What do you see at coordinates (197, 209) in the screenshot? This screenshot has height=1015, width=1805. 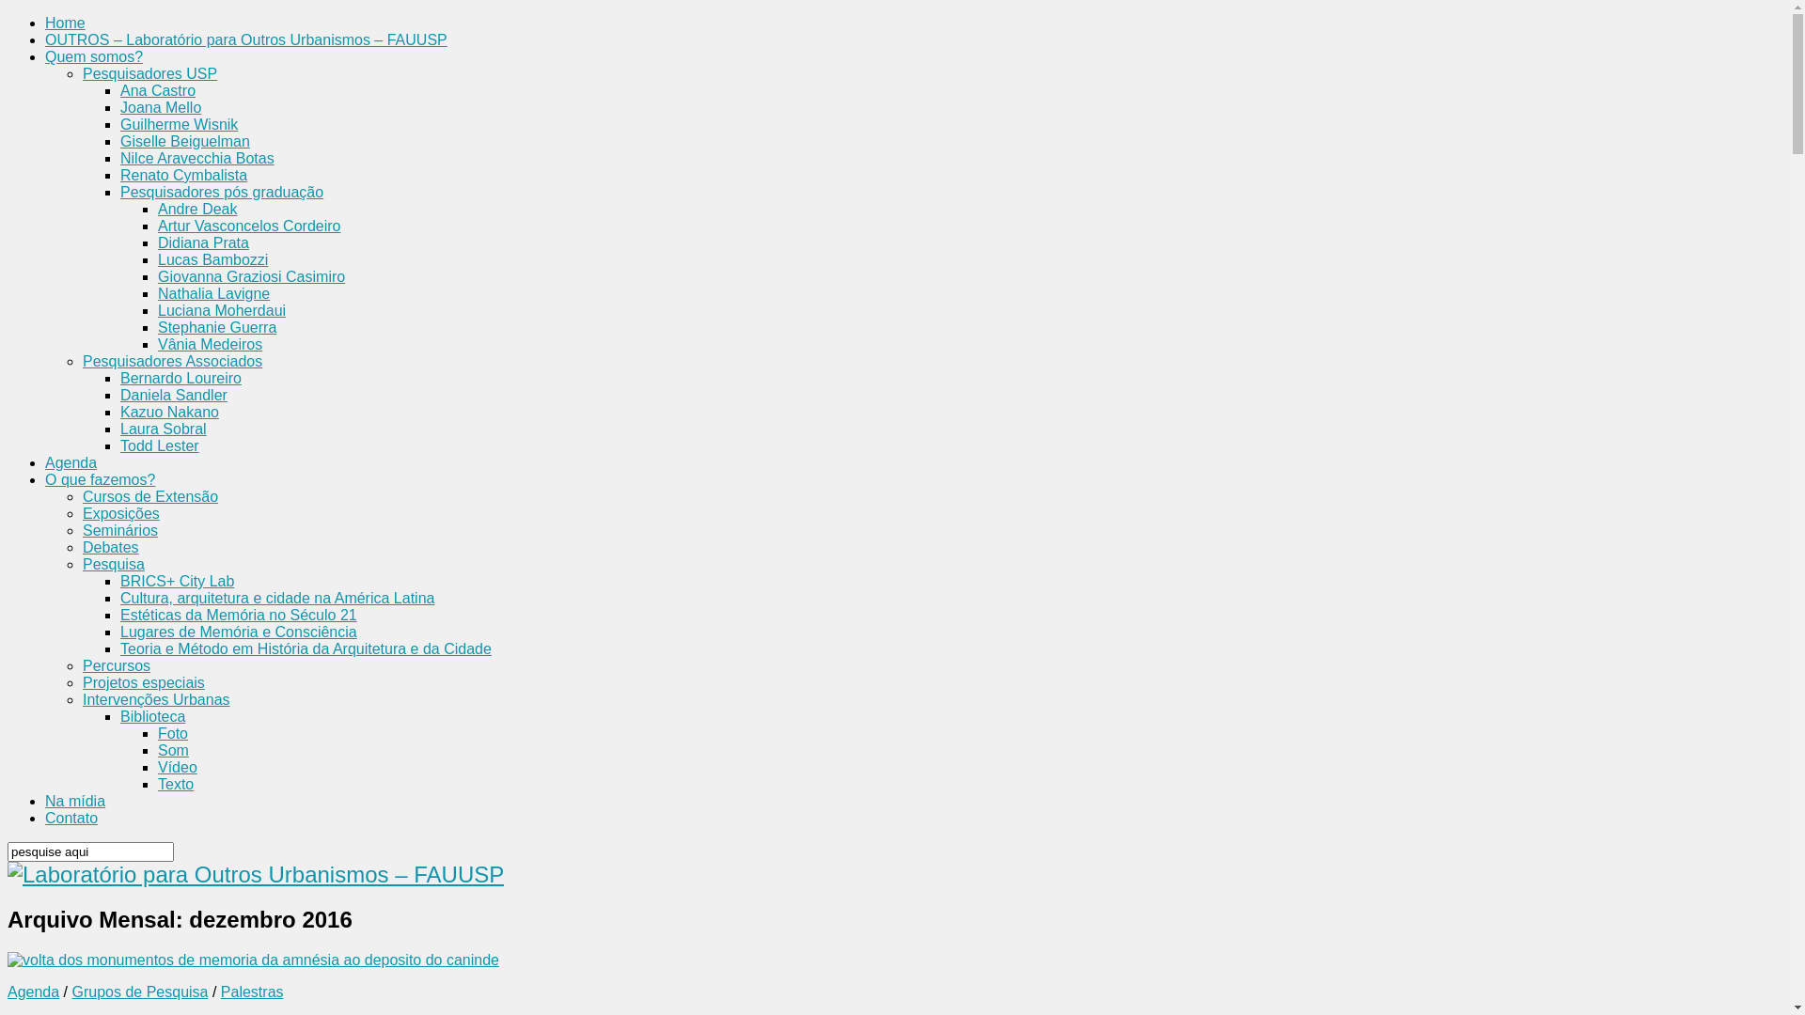 I see `Andre Deak` at bounding box center [197, 209].